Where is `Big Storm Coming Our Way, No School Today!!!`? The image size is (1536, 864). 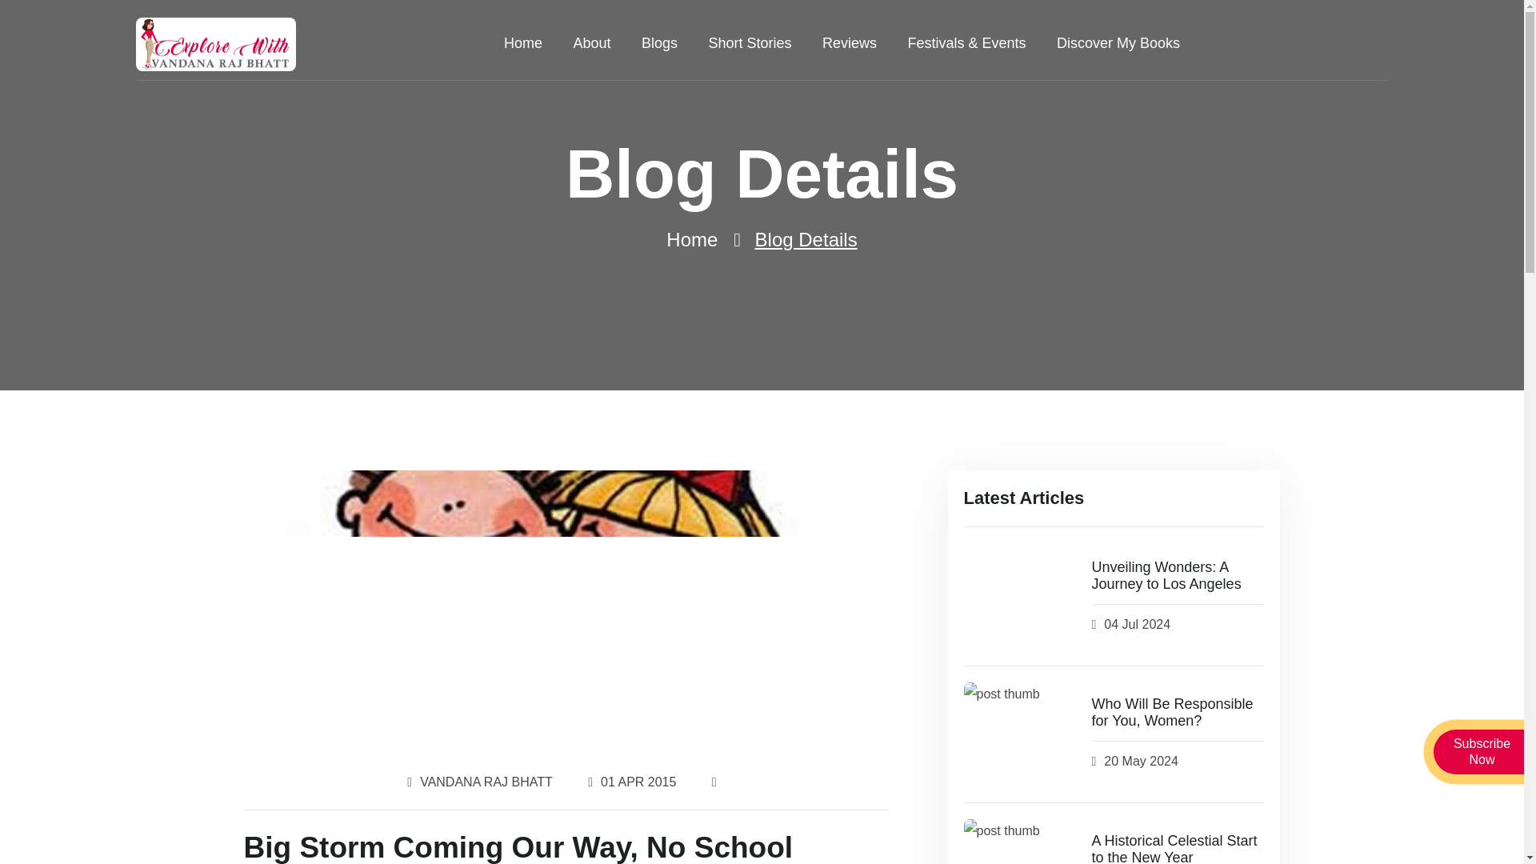
Big Storm Coming Our Way, No School Today!!! is located at coordinates (565, 846).